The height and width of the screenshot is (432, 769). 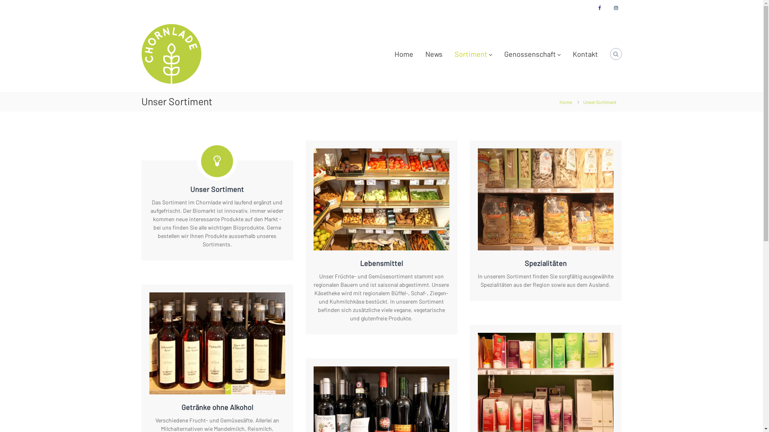 What do you see at coordinates (434, 54) in the screenshot?
I see `News` at bounding box center [434, 54].